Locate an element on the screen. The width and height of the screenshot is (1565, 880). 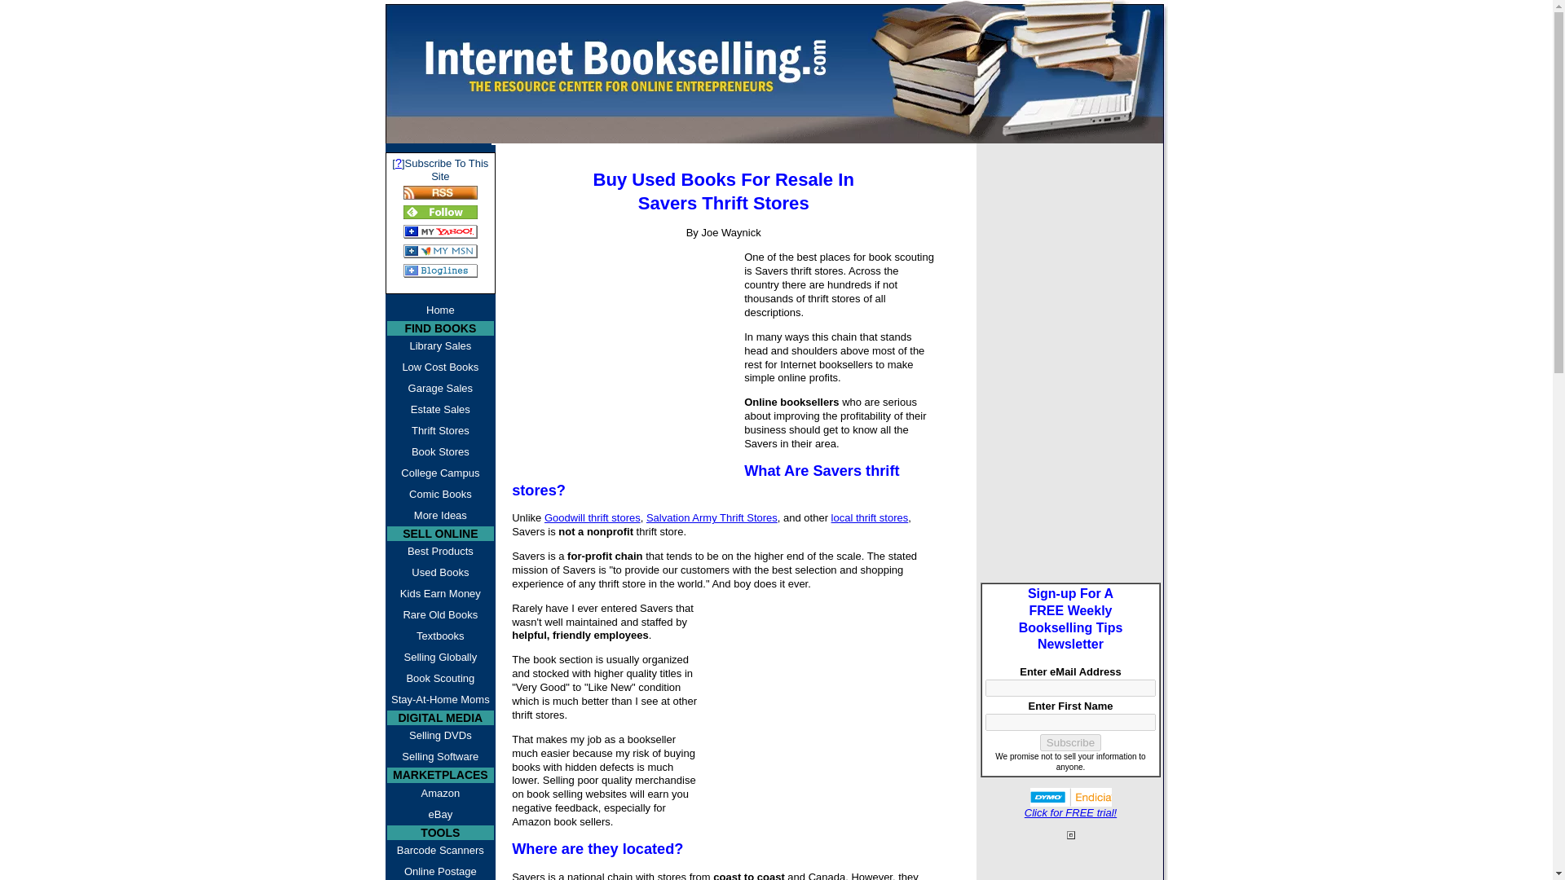
Estate Sales is located at coordinates (440, 410).